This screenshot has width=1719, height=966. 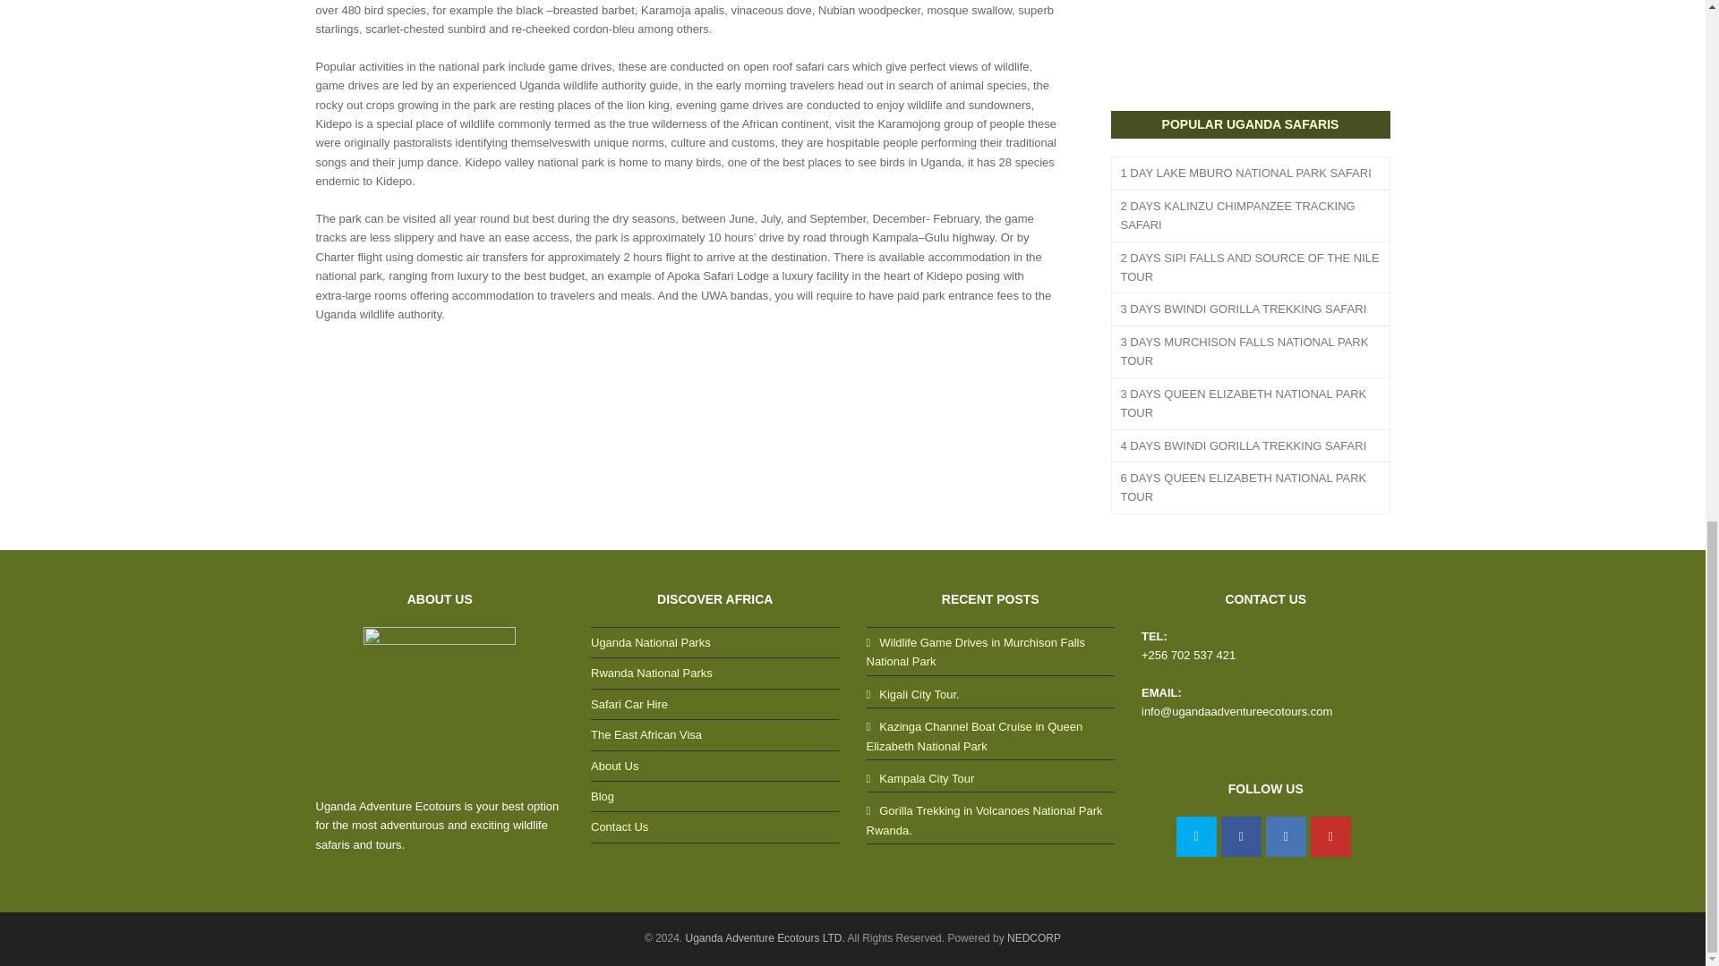 What do you see at coordinates (1250, 309) in the screenshot?
I see `3 DAYS BWINDI GORILLA TREKKING SAFARI` at bounding box center [1250, 309].